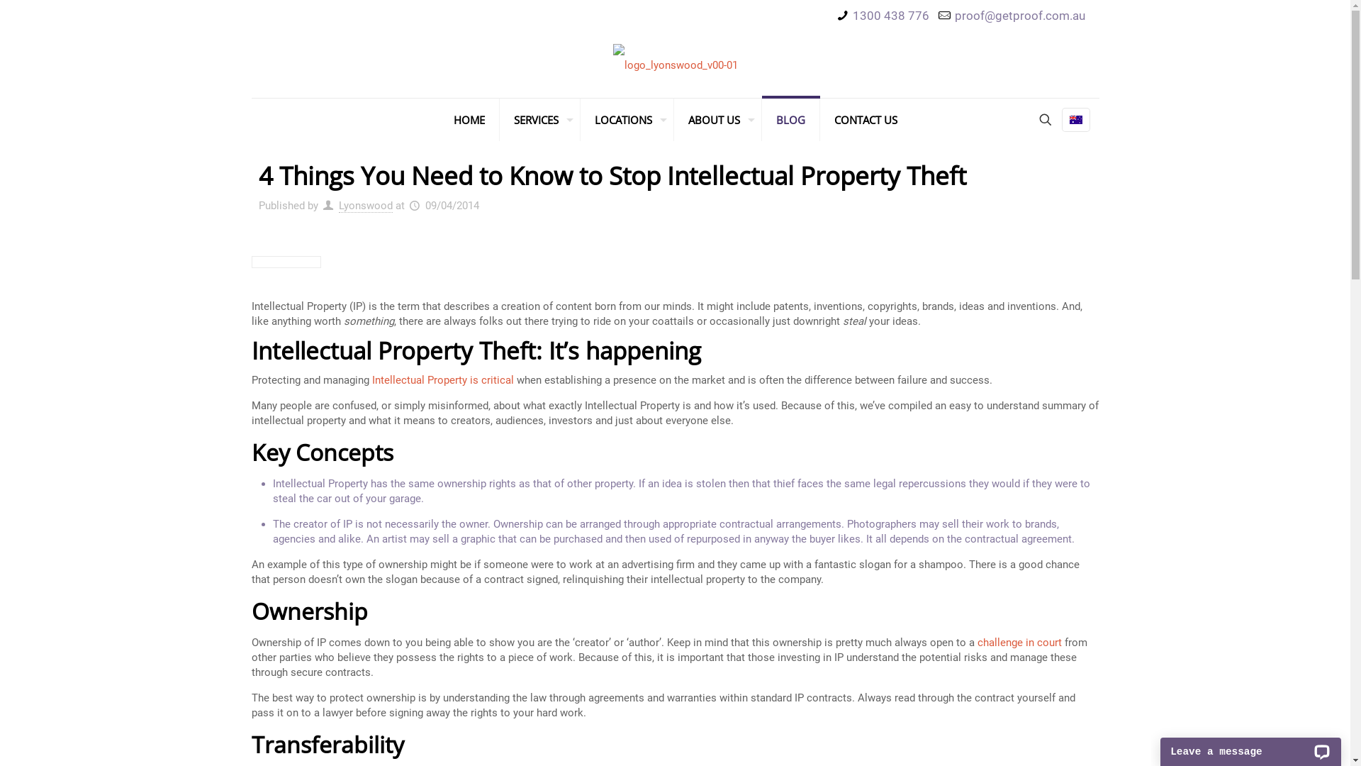 The image size is (1361, 766). What do you see at coordinates (891, 16) in the screenshot?
I see `1300 438 776` at bounding box center [891, 16].